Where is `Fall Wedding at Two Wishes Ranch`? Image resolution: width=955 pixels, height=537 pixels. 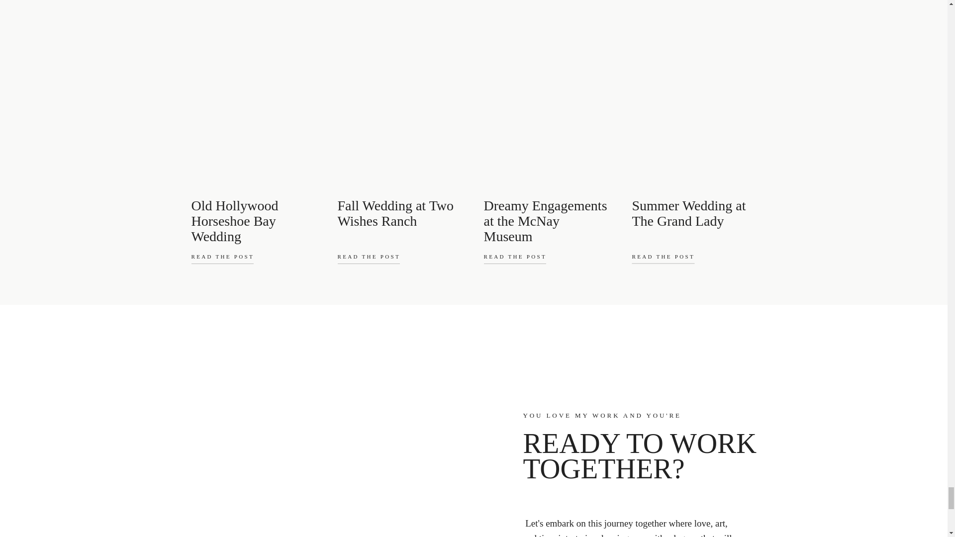 Fall Wedding at Two Wishes Ranch is located at coordinates (399, 213).